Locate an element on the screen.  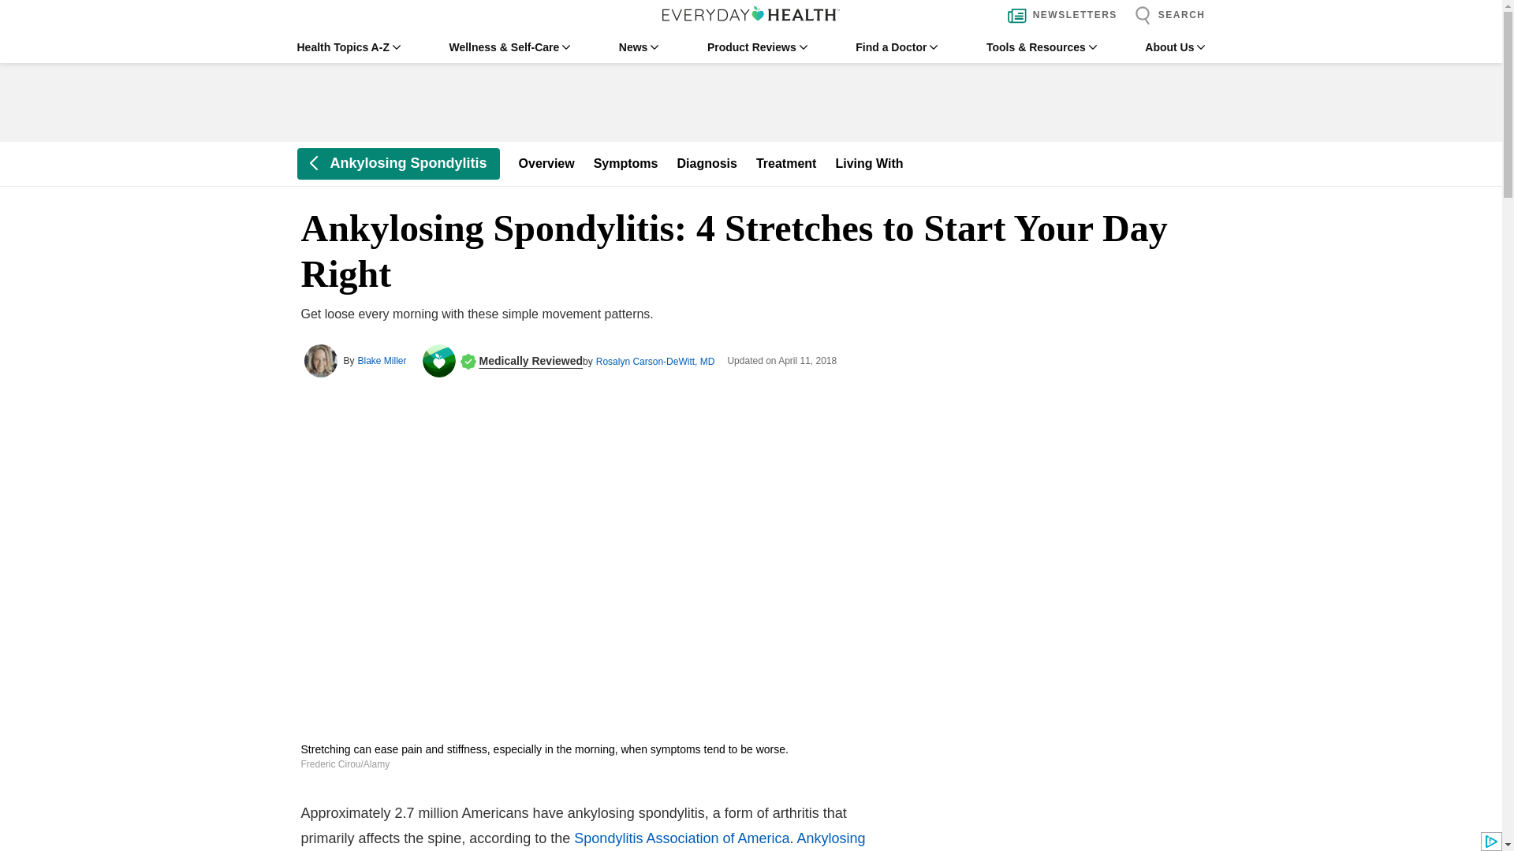
Product Reviews is located at coordinates (757, 47).